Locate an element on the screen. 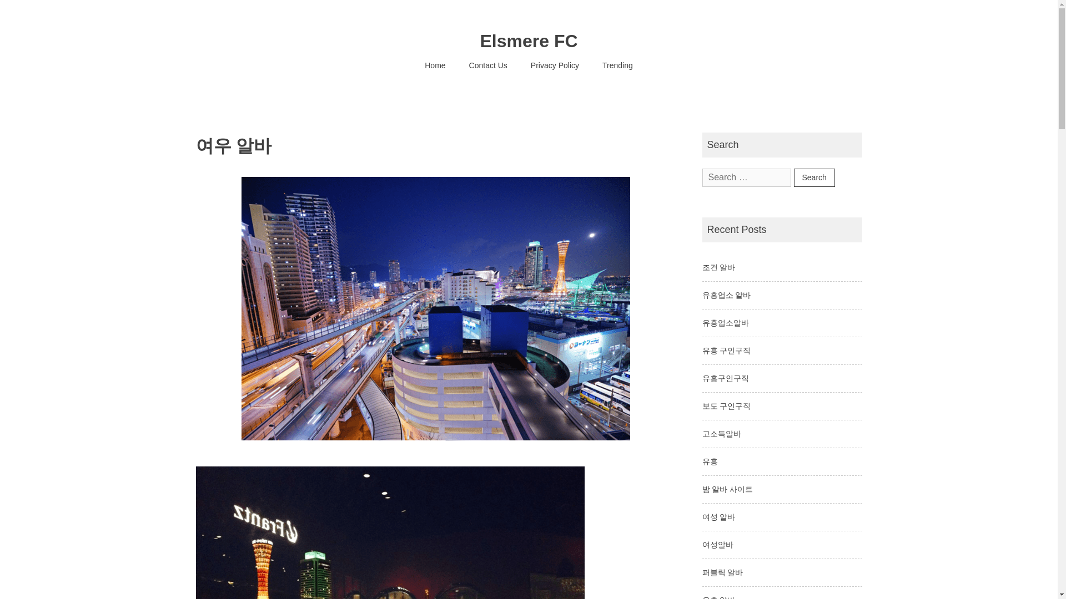 The width and height of the screenshot is (1066, 599). Contact Us is located at coordinates (488, 65).